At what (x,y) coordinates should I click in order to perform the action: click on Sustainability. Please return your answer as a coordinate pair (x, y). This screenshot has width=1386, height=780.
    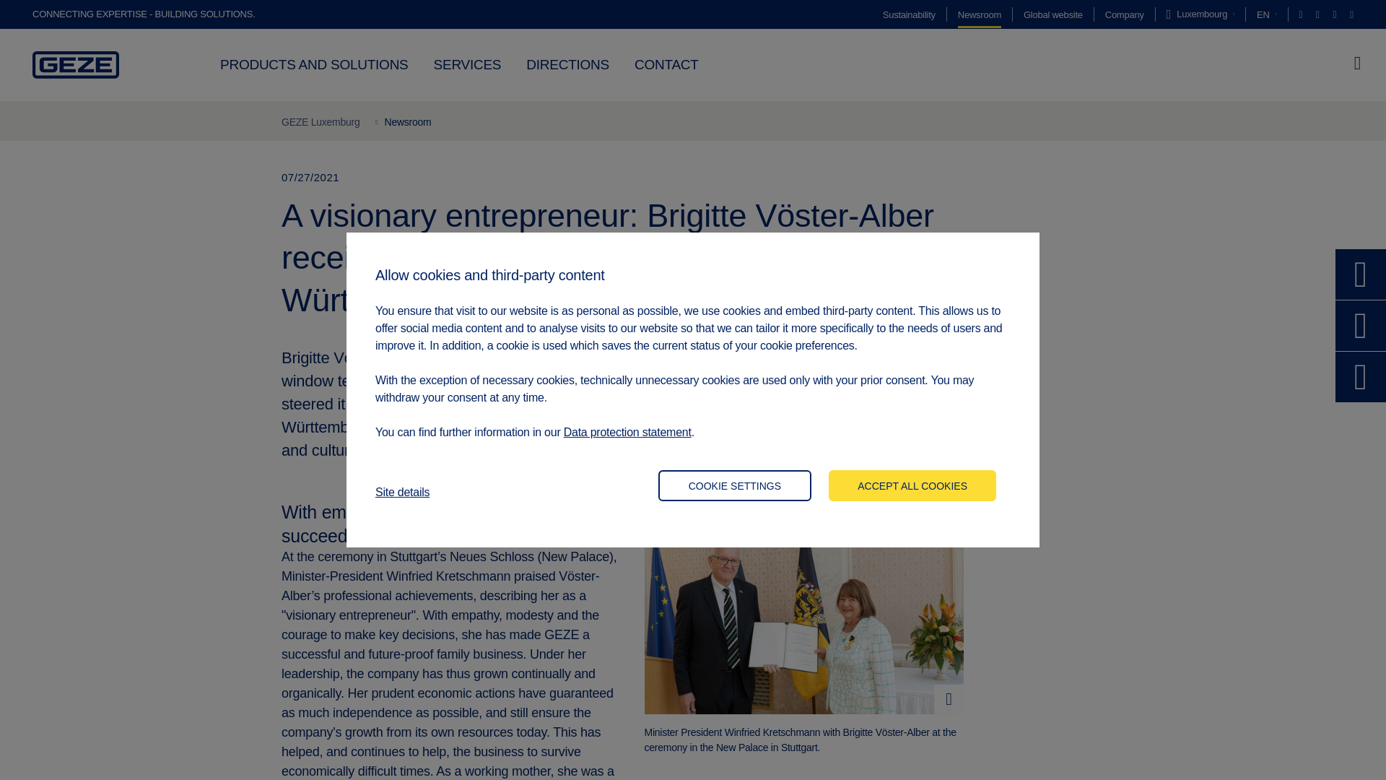
    Looking at the image, I should click on (910, 14).